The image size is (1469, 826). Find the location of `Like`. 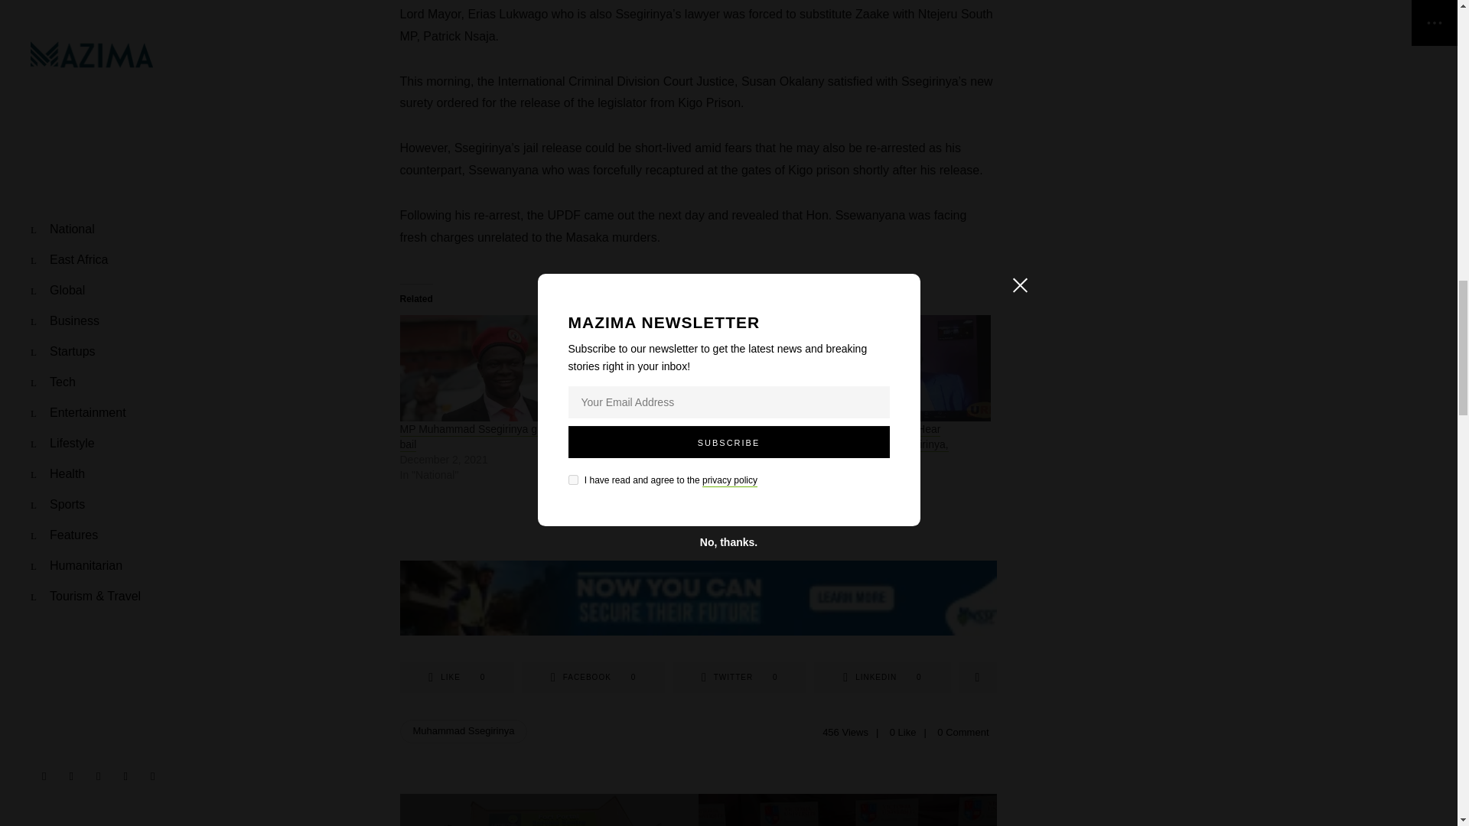

Like is located at coordinates (593, 678).